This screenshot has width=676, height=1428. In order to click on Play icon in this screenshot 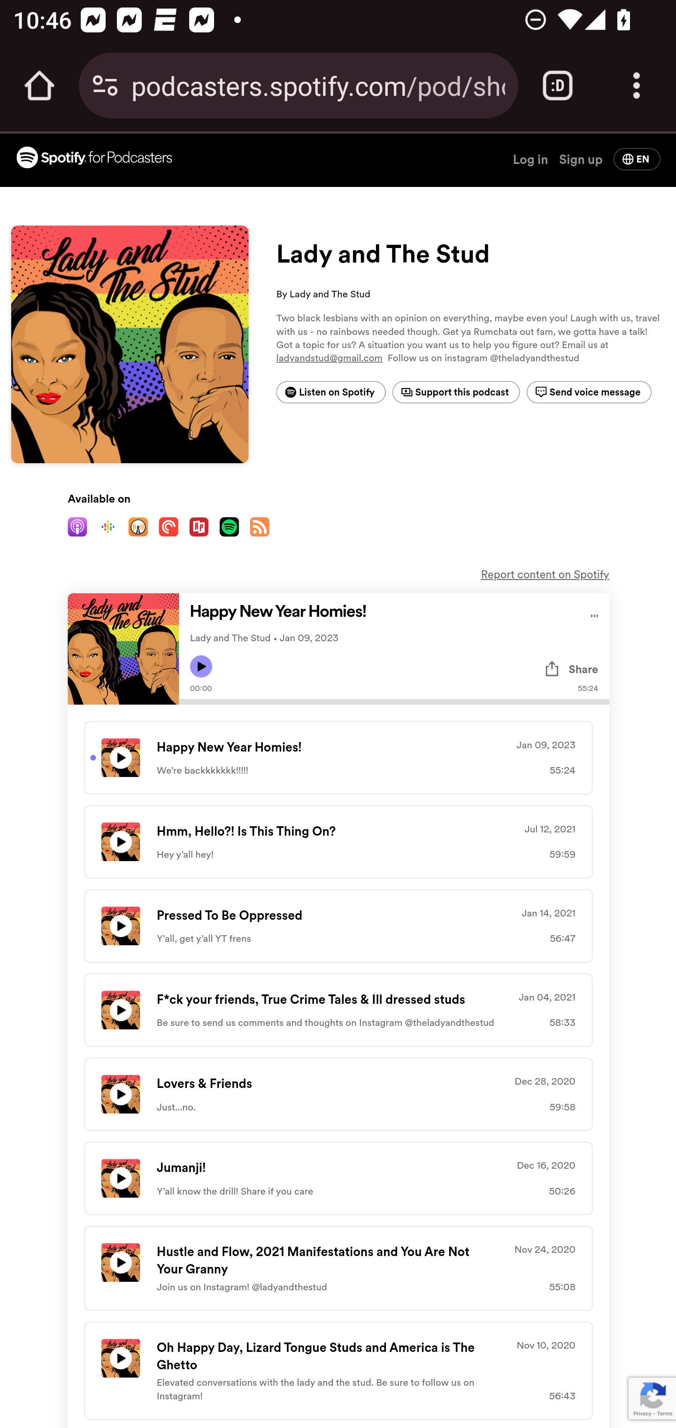, I will do `click(120, 925)`.